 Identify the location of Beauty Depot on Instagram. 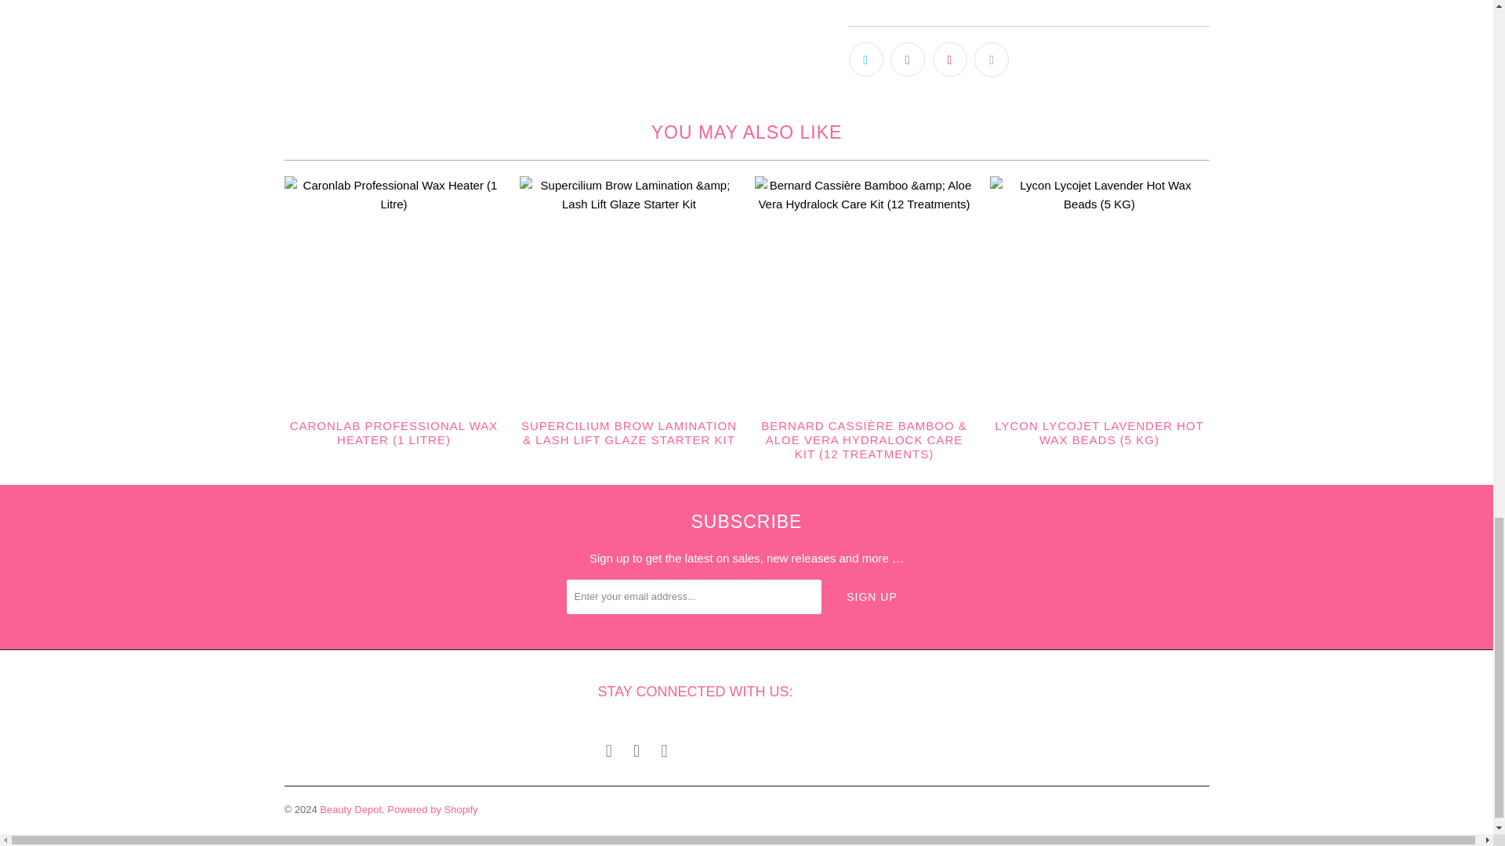
(636, 750).